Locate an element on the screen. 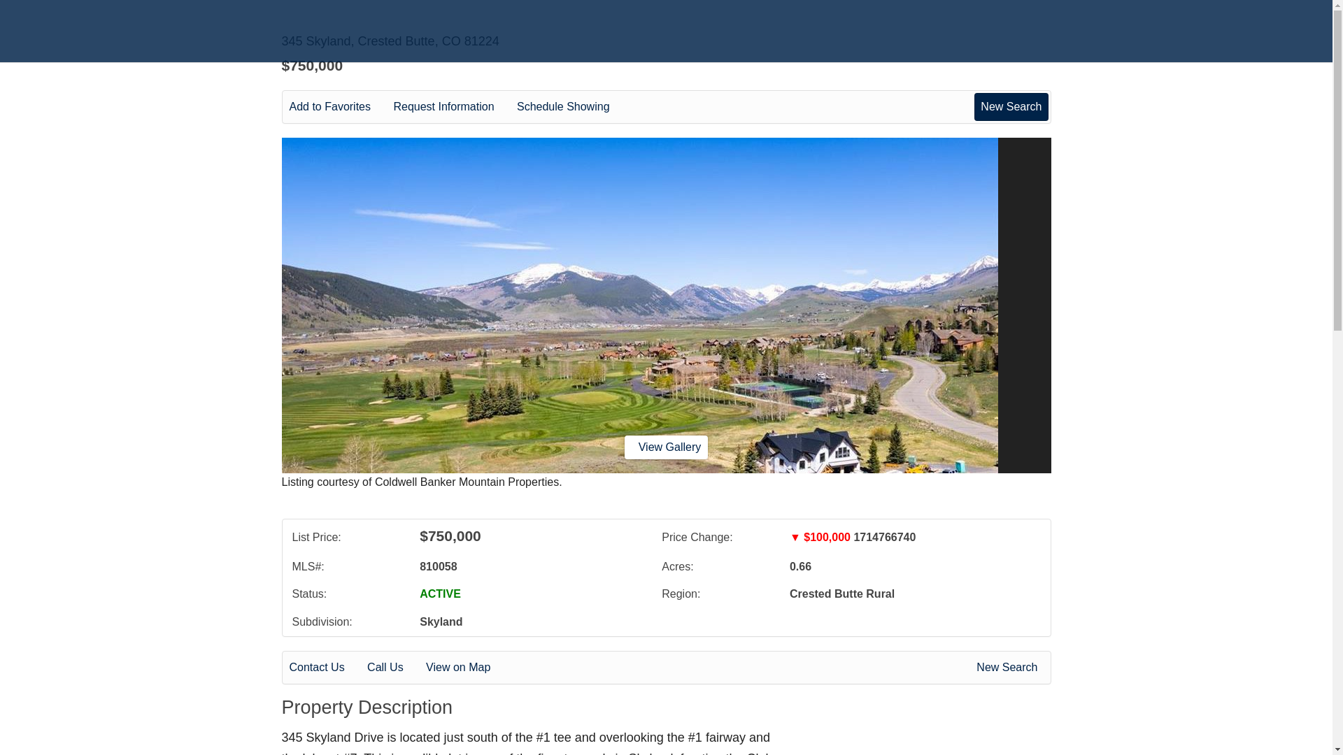 This screenshot has width=1343, height=755. Contact Us is located at coordinates (327, 667).